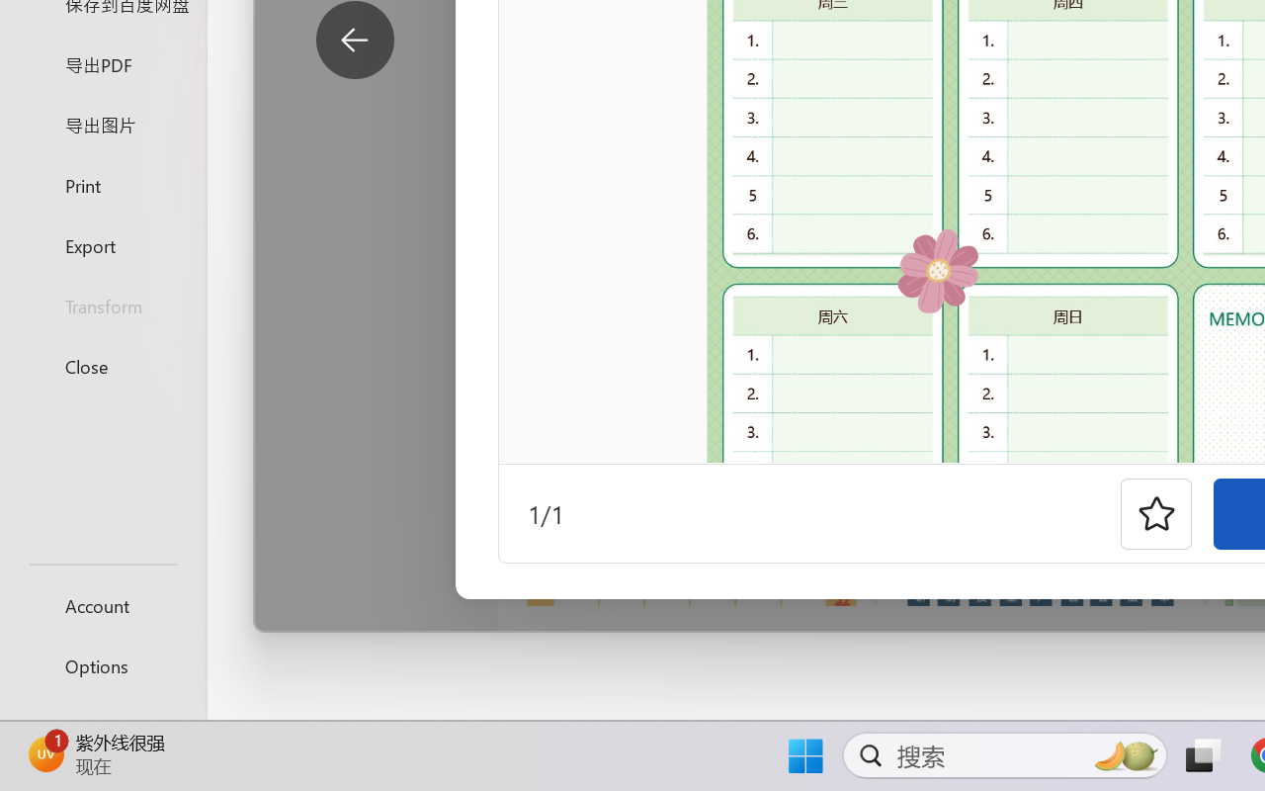 The height and width of the screenshot is (791, 1265). What do you see at coordinates (103, 605) in the screenshot?
I see `Account` at bounding box center [103, 605].